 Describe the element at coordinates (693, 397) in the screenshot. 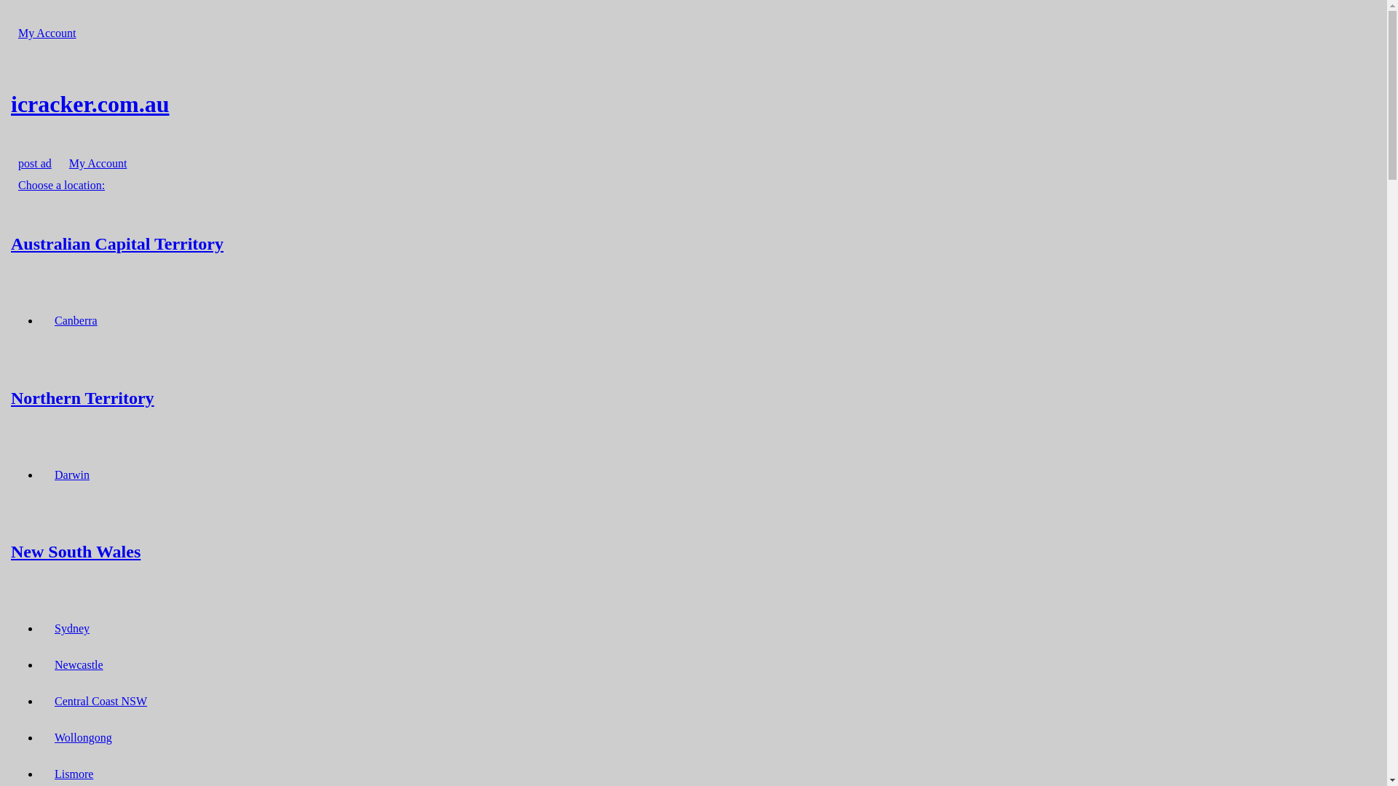

I see `Northern Territory` at that location.